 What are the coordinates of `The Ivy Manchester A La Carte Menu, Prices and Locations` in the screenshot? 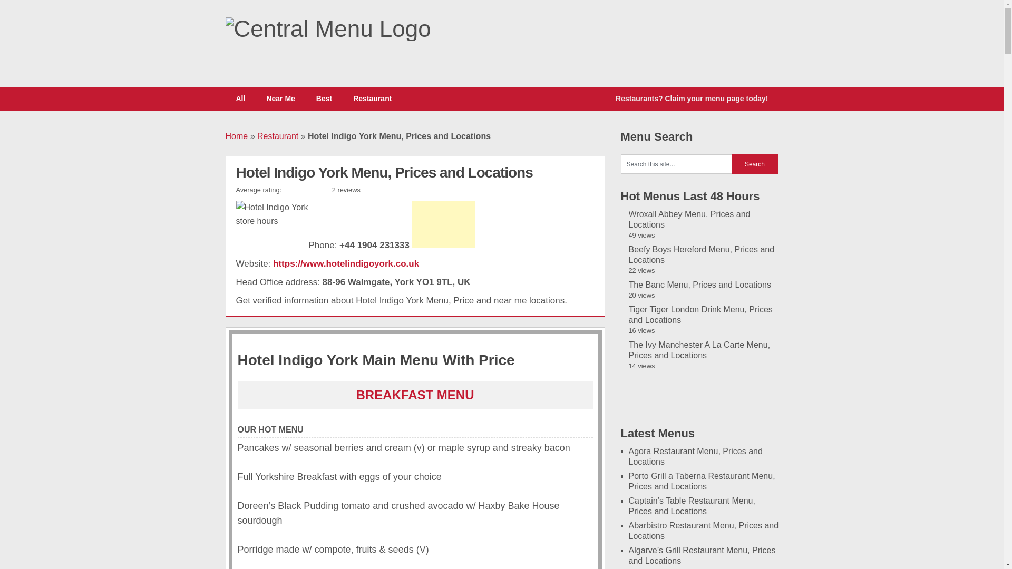 It's located at (699, 350).